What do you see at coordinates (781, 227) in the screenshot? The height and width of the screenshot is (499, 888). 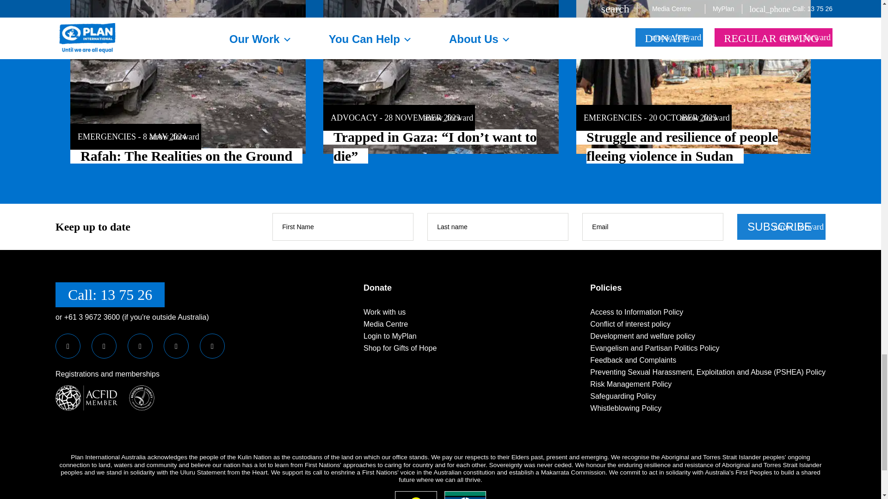 I see `Subscribe` at bounding box center [781, 227].